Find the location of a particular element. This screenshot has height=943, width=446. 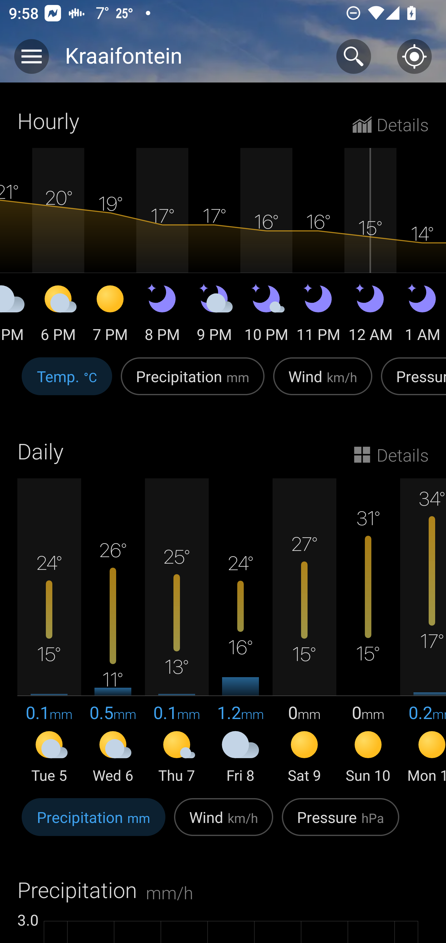

Wind km/h is located at coordinates (323, 383).